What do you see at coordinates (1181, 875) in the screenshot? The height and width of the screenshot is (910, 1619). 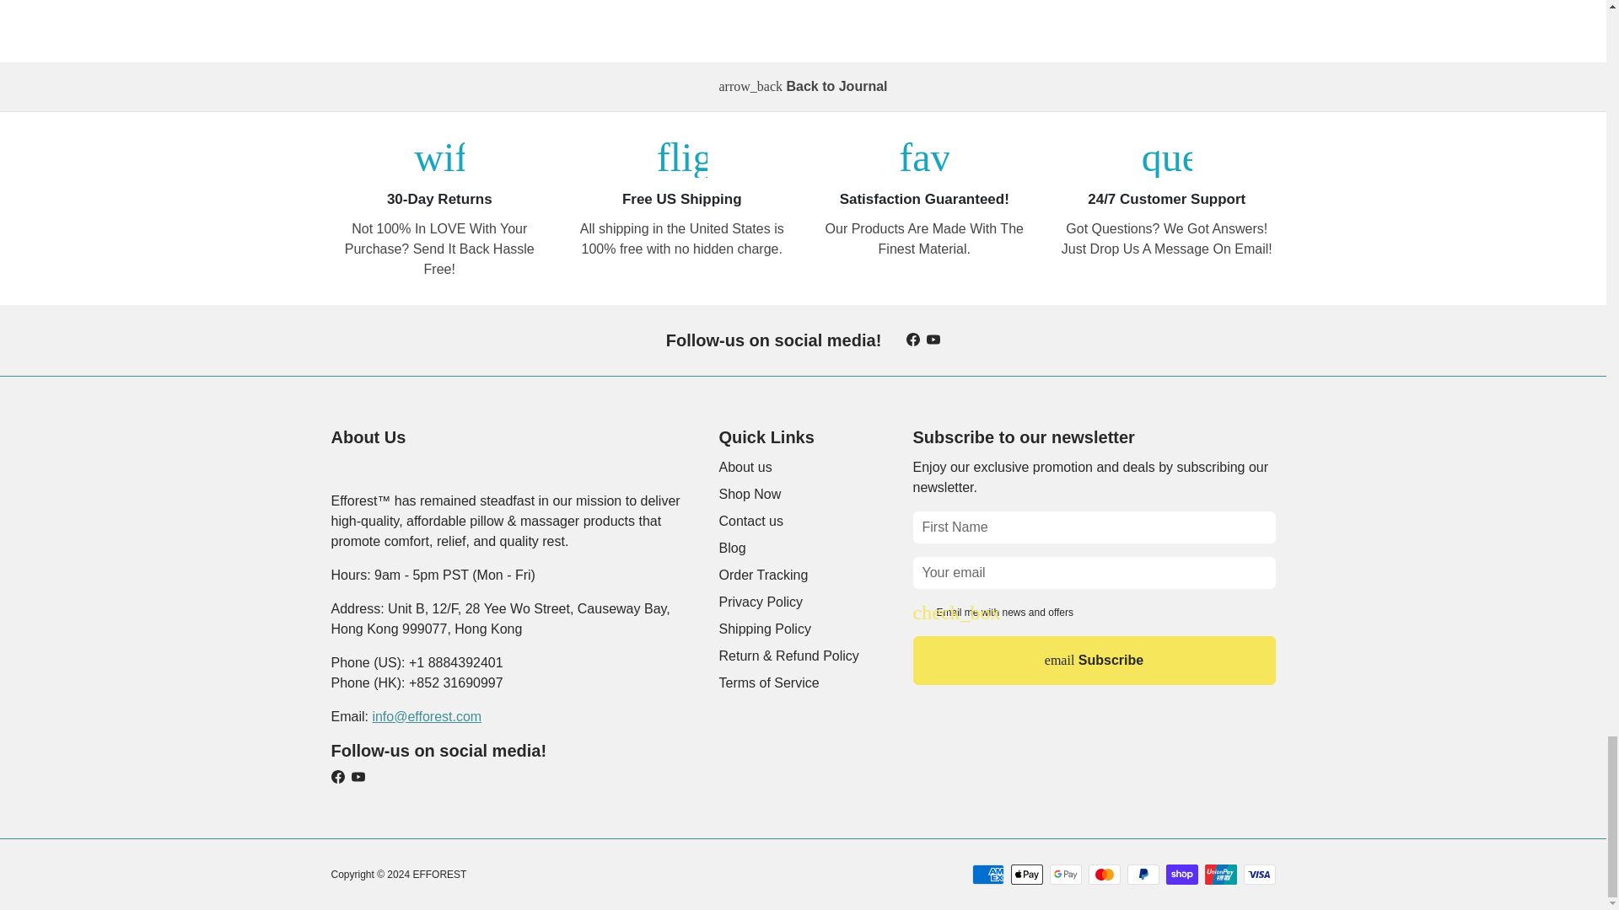 I see `Shop Pay` at bounding box center [1181, 875].